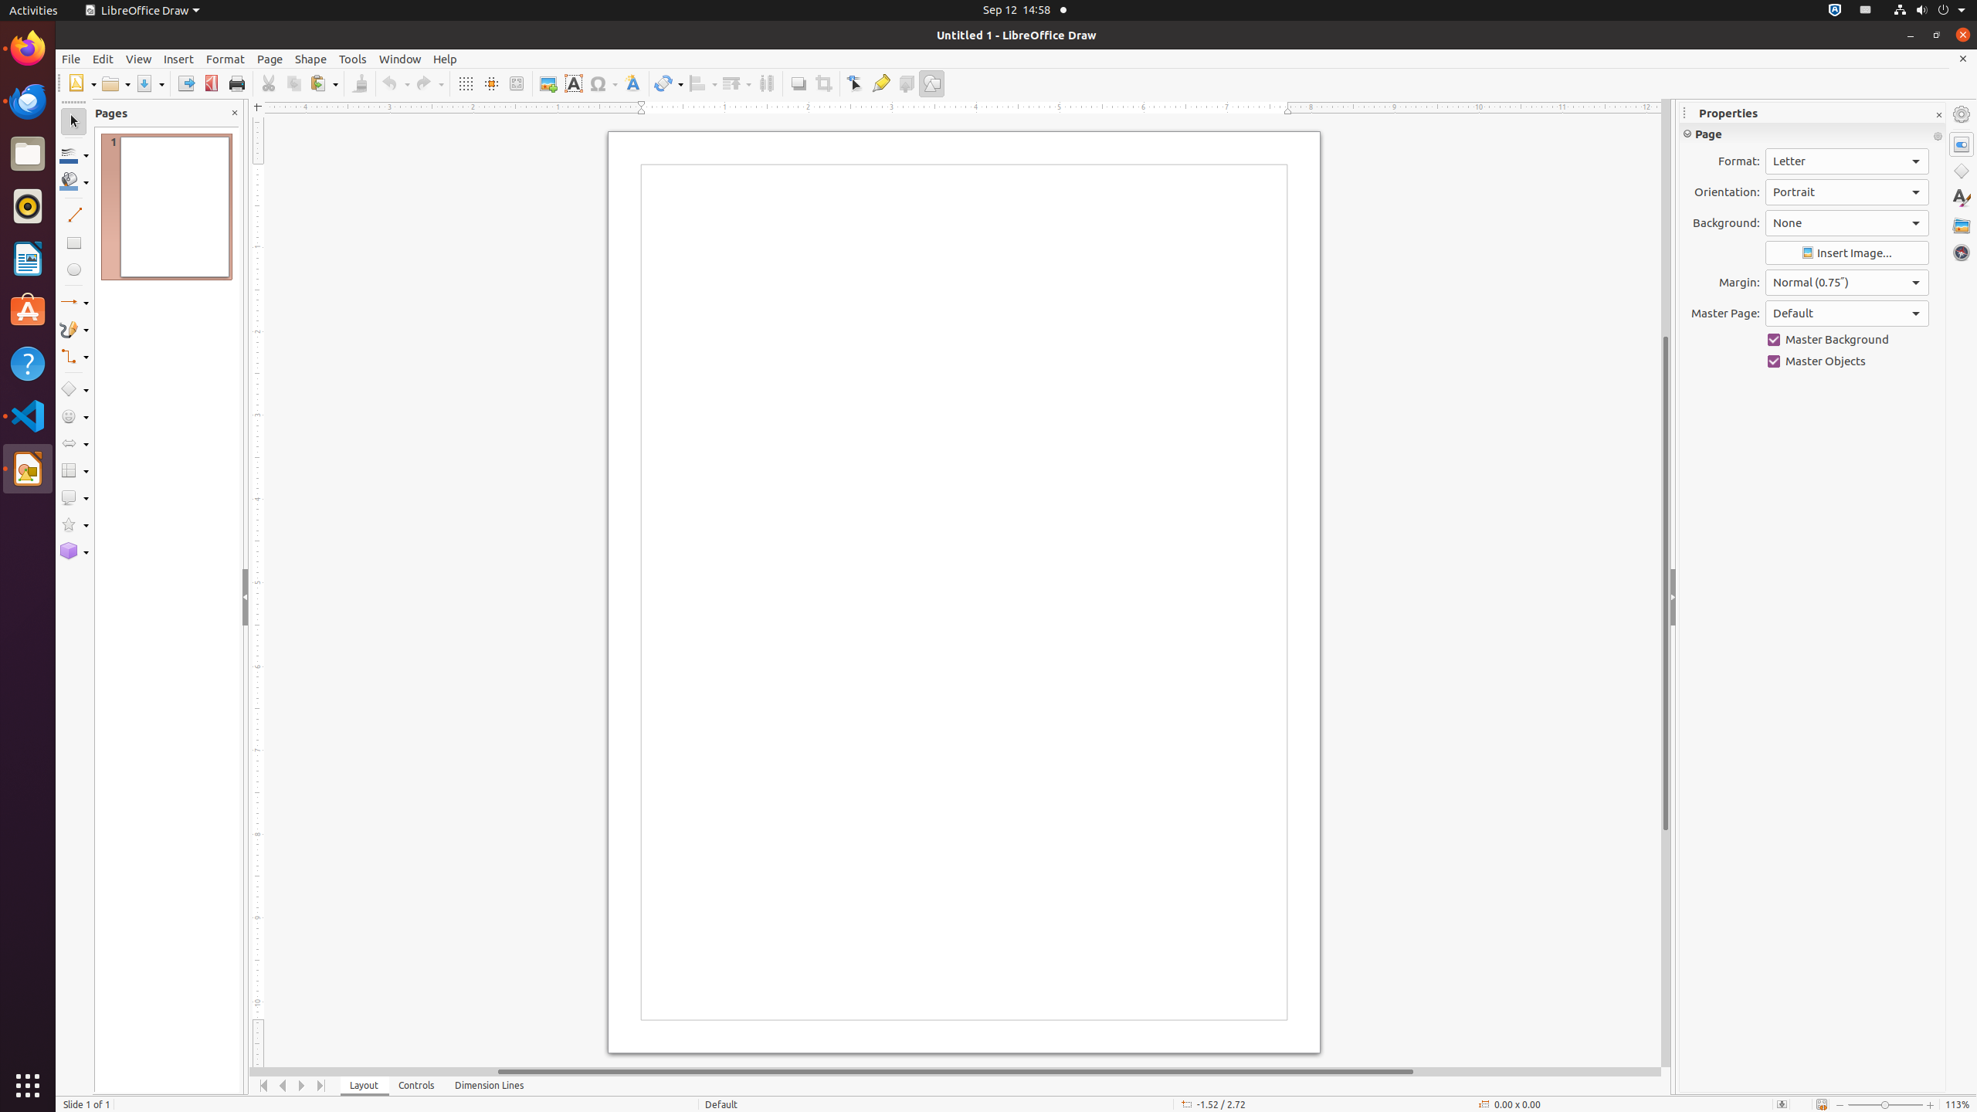 This screenshot has height=1112, width=1977. What do you see at coordinates (28, 415) in the screenshot?
I see `Visual Studio Code` at bounding box center [28, 415].